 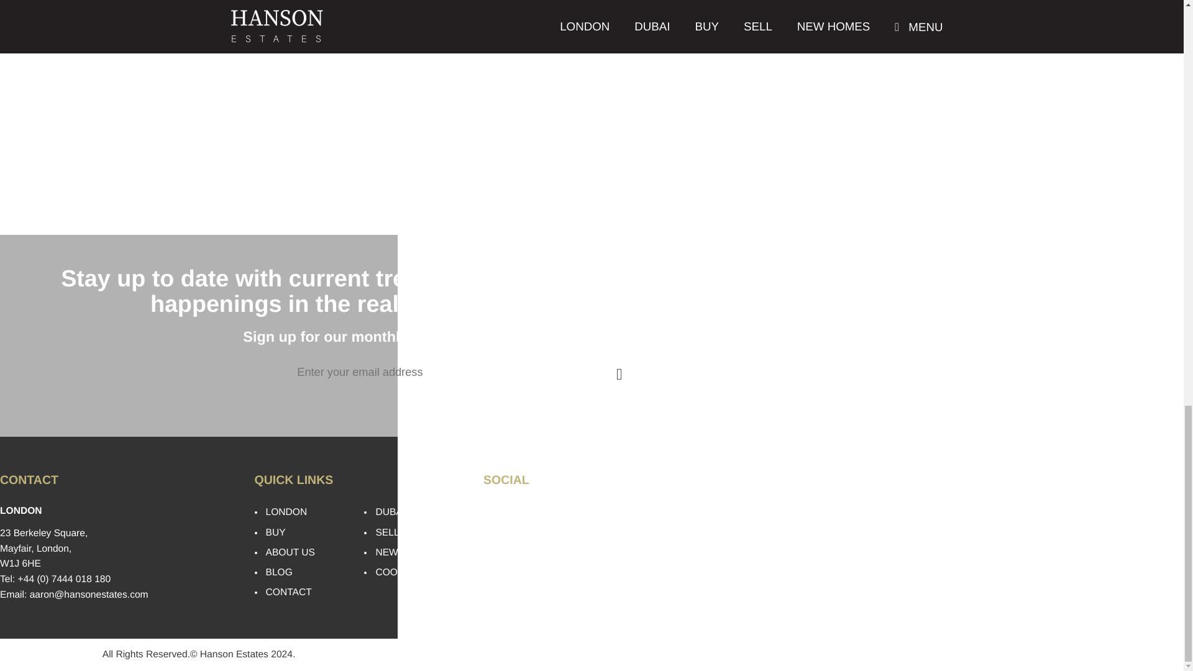 I want to click on LIKE US, so click(x=510, y=513).